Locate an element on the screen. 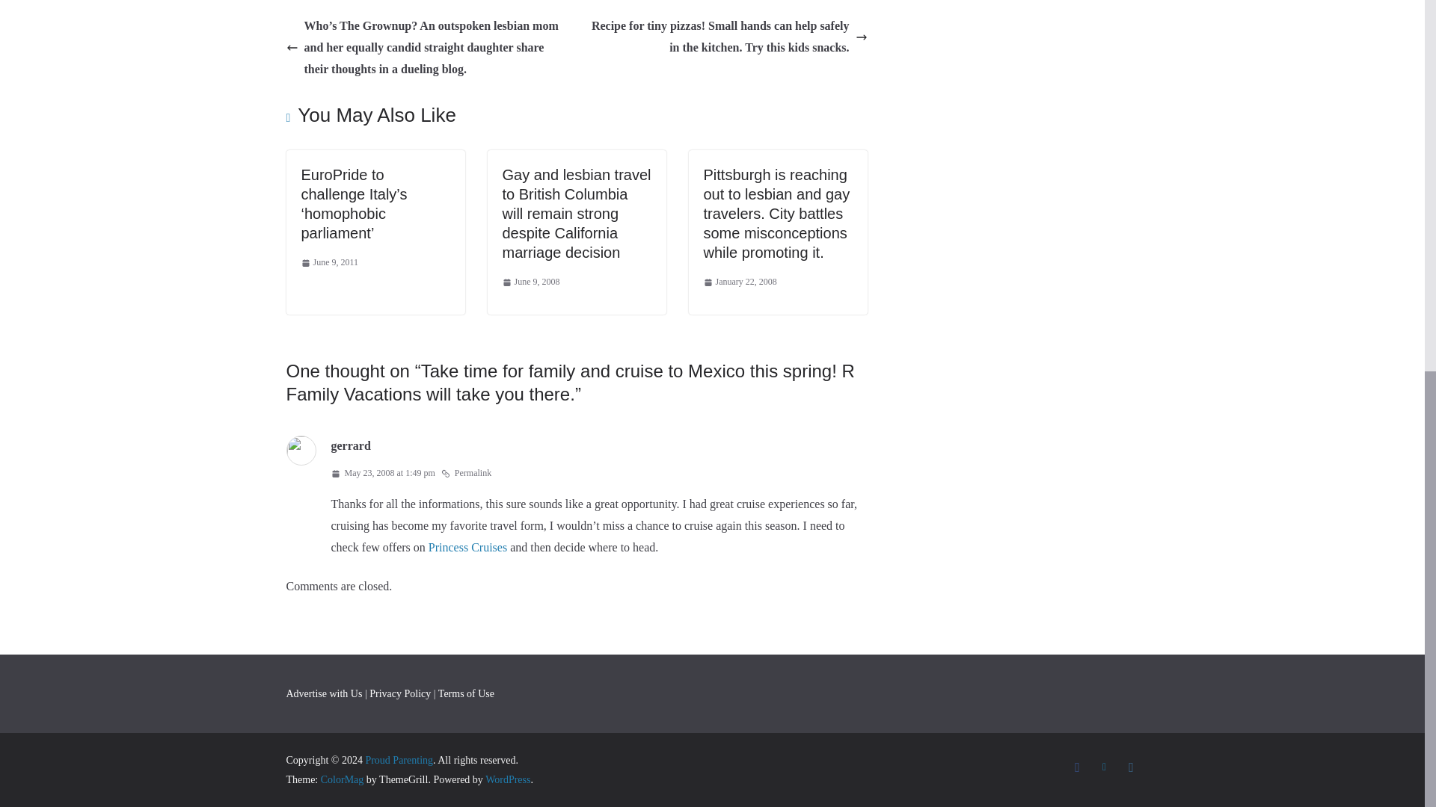 This screenshot has height=807, width=1436. 7:34 pm is located at coordinates (329, 263).